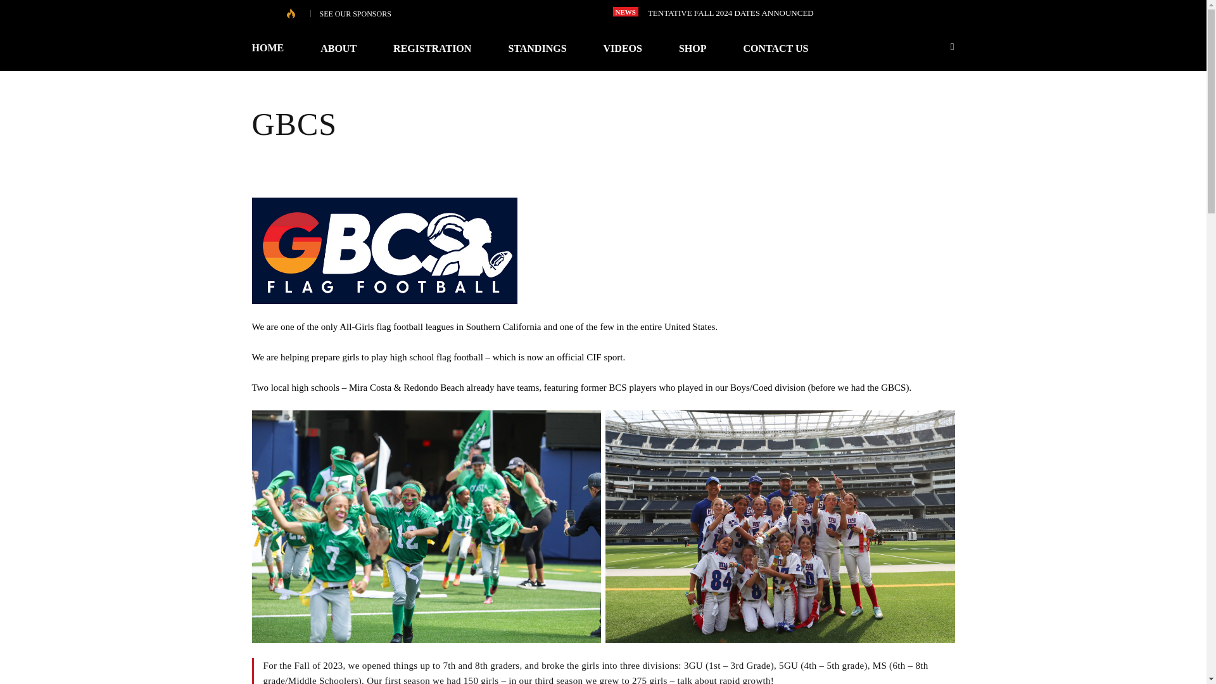 The width and height of the screenshot is (1216, 684). What do you see at coordinates (622, 48) in the screenshot?
I see `VIDEOS` at bounding box center [622, 48].